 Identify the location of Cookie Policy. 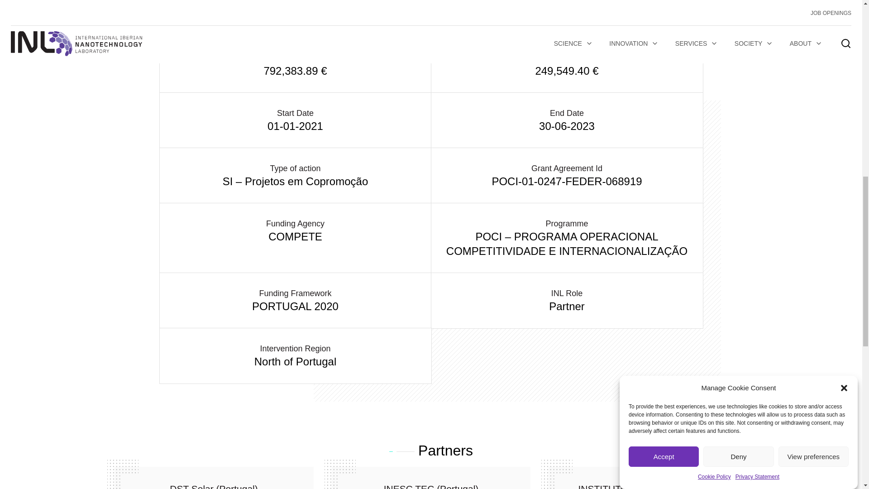
(714, 99).